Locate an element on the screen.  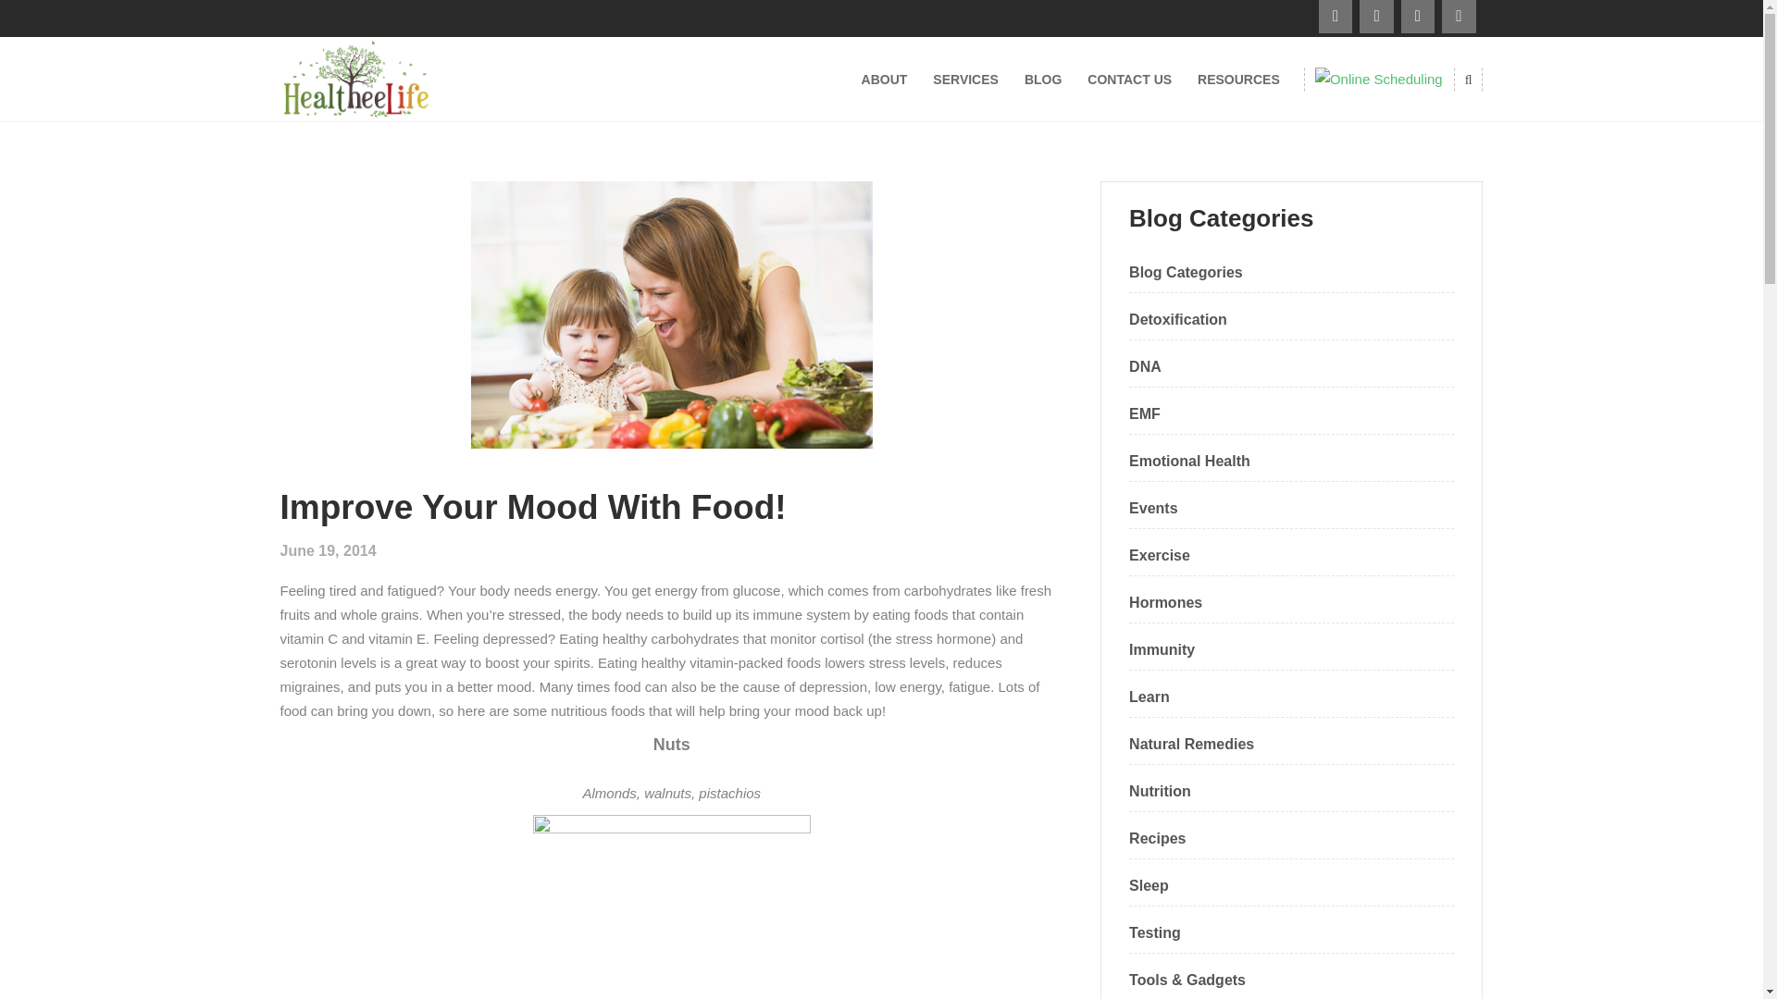
Yelp is located at coordinates (1458, 17).